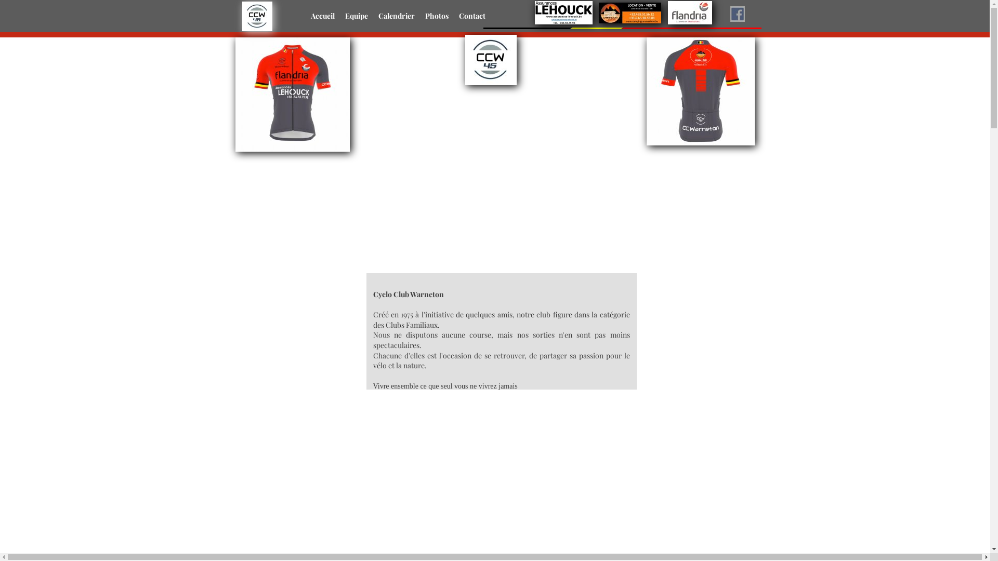 The height and width of the screenshot is (561, 998). What do you see at coordinates (257, 16) in the screenshot?
I see `CCWarneton` at bounding box center [257, 16].